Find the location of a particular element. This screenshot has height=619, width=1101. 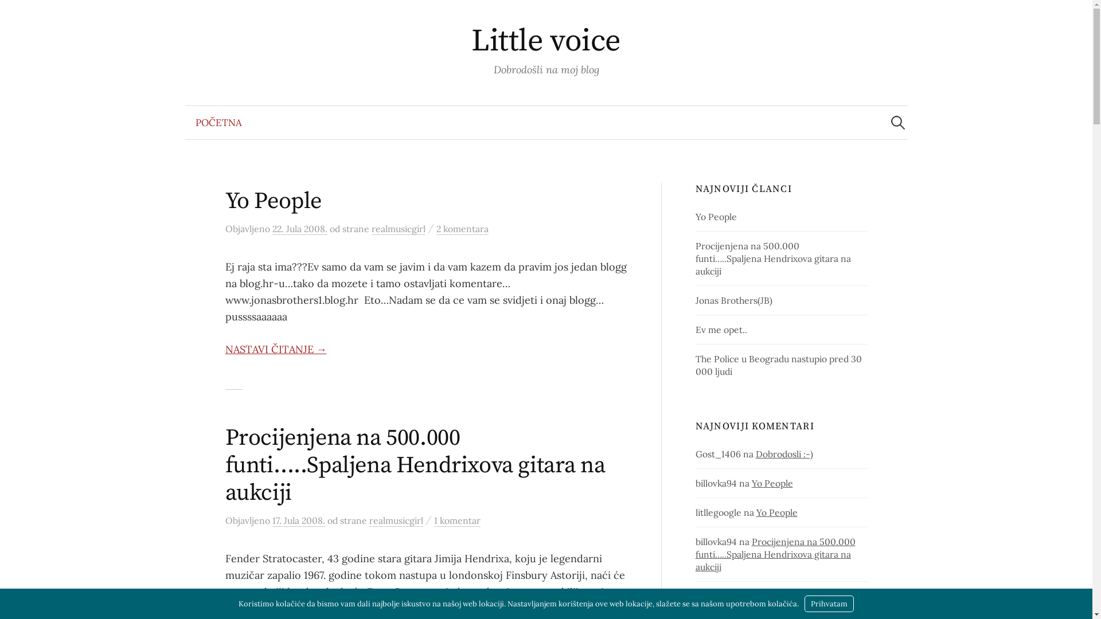

Yo People is located at coordinates (772, 483).